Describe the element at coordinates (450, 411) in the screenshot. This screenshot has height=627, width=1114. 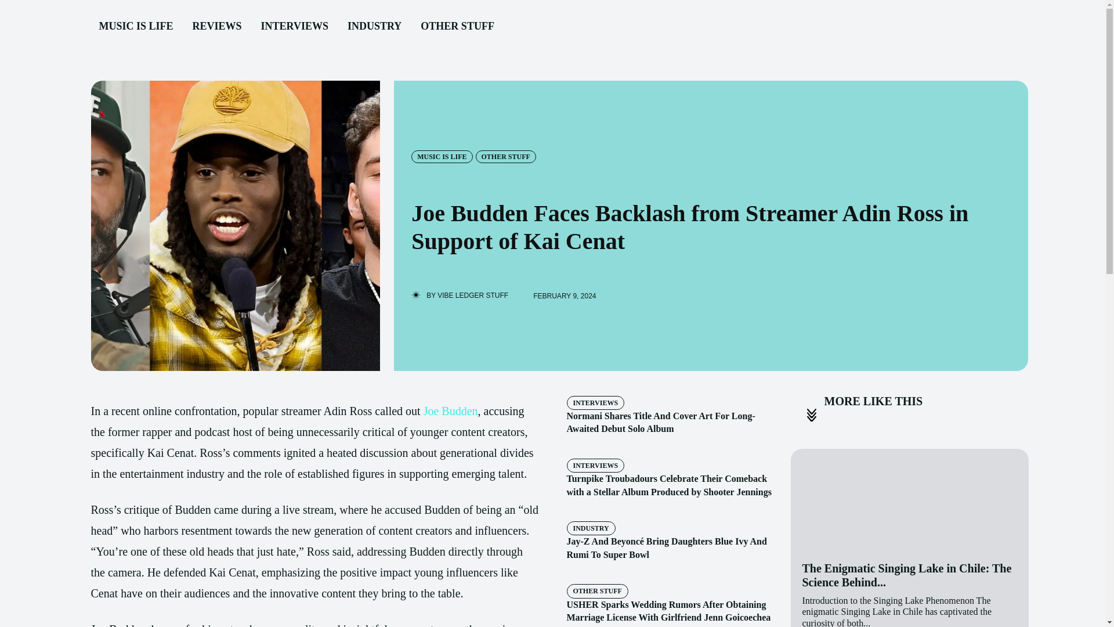
I see `Joe Budden` at that location.